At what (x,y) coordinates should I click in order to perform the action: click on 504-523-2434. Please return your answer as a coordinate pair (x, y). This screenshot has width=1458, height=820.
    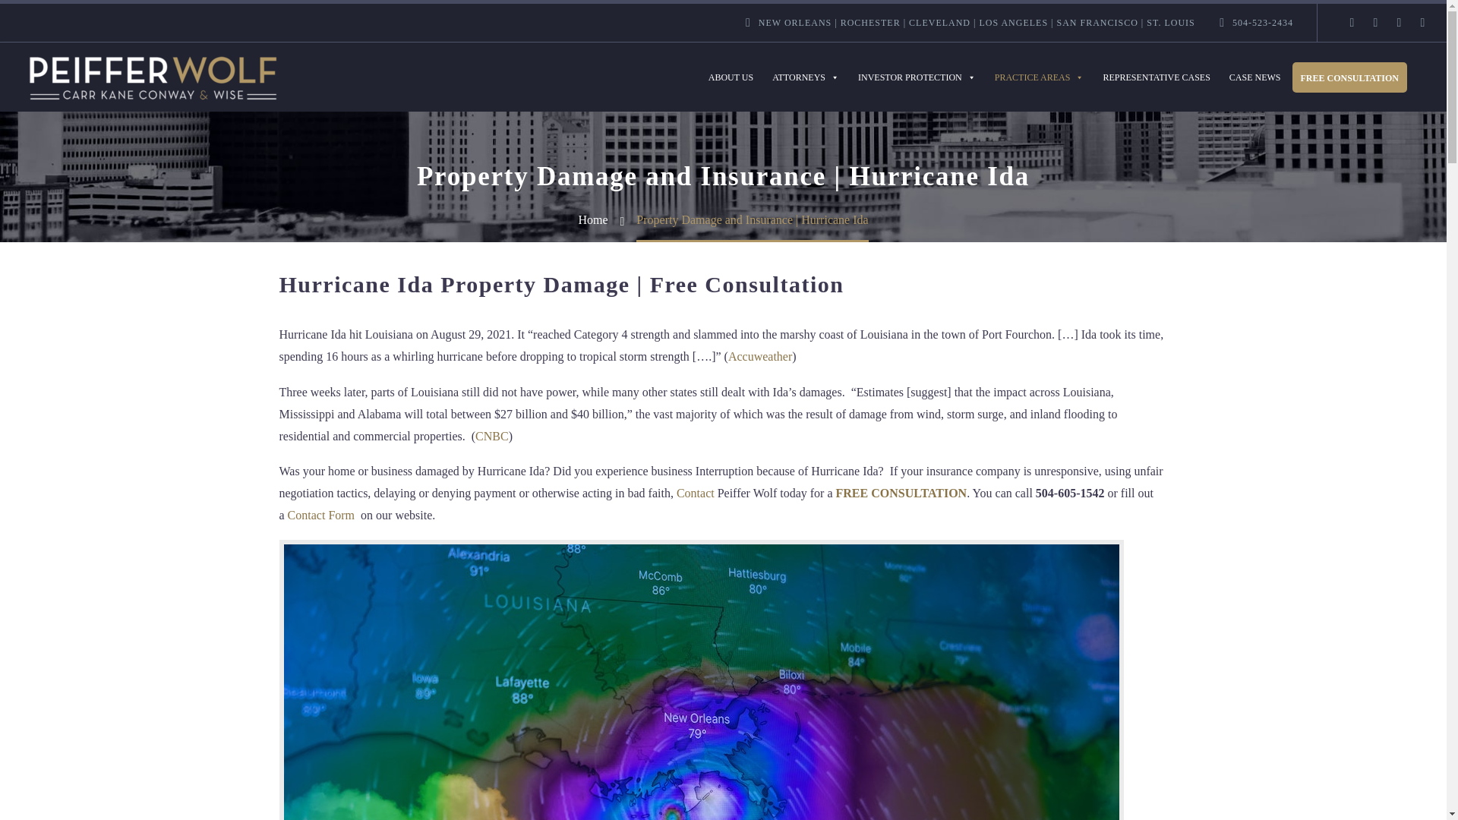
    Looking at the image, I should click on (1262, 22).